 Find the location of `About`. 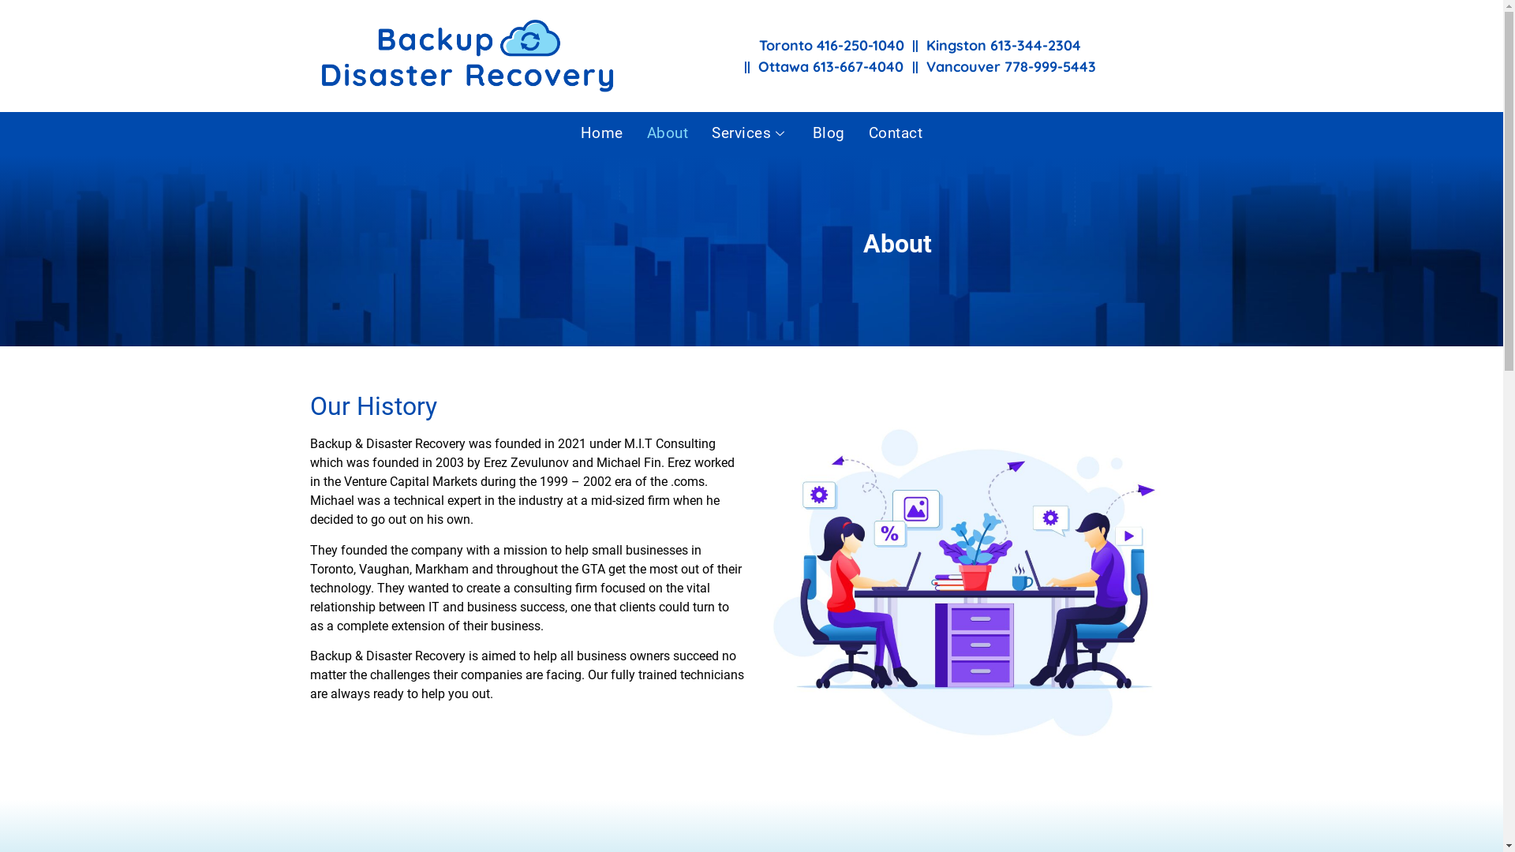

About is located at coordinates (668, 133).